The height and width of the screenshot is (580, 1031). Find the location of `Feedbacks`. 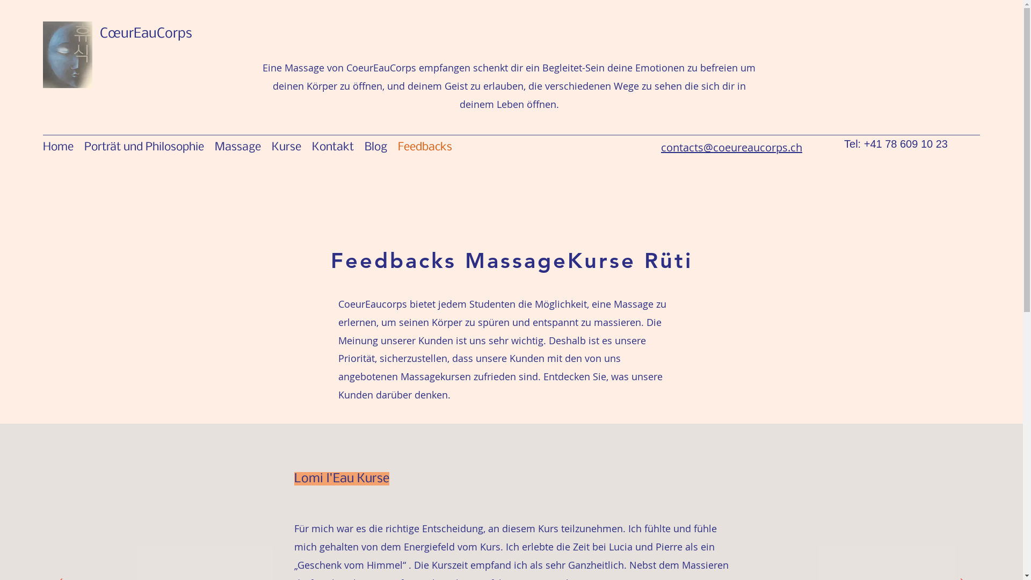

Feedbacks is located at coordinates (425, 147).